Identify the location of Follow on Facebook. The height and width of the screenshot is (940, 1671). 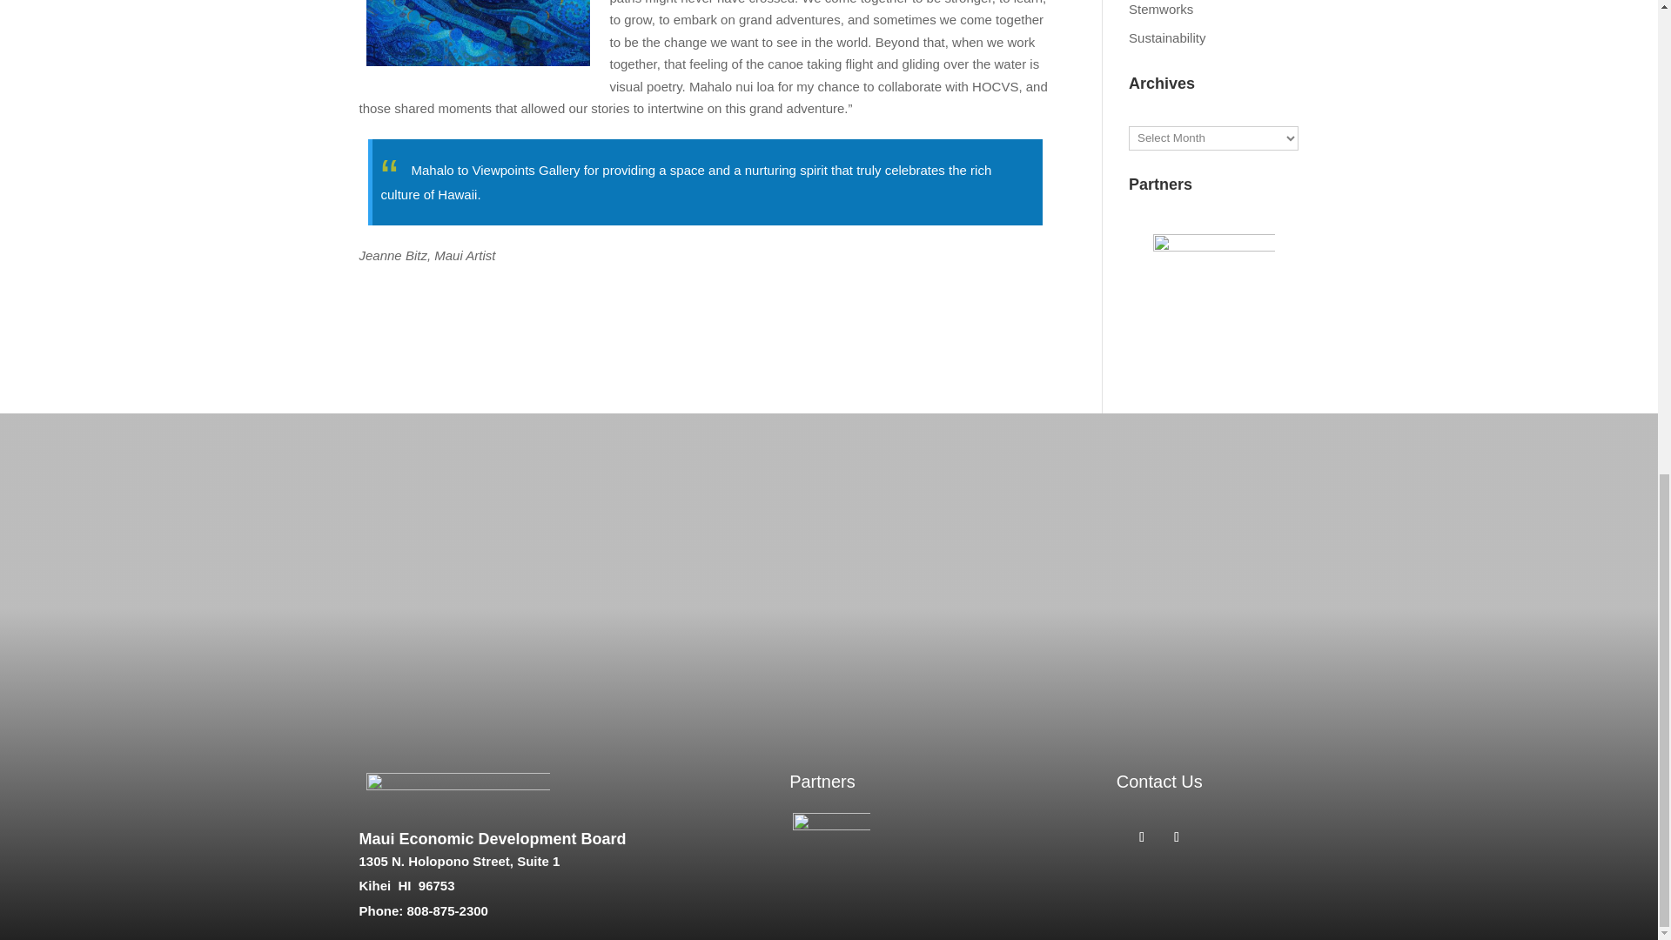
(1142, 837).